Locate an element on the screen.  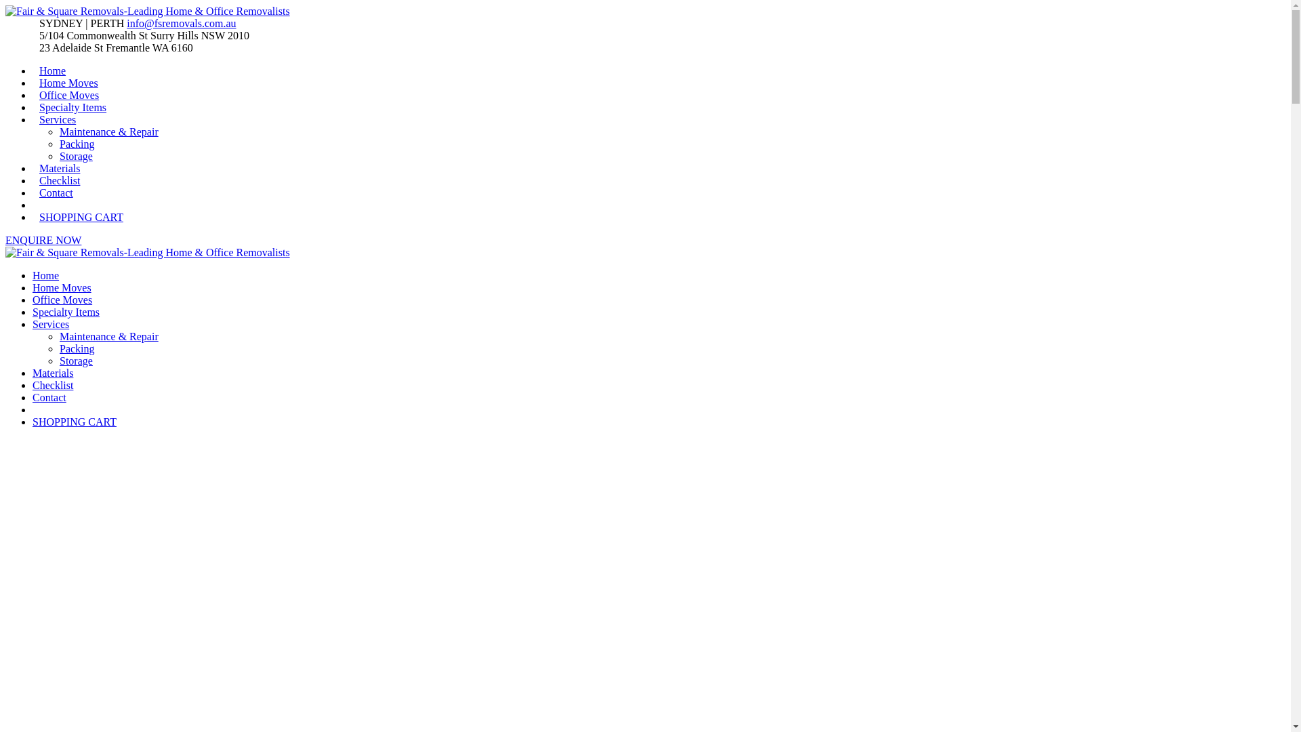
Contact is located at coordinates (56, 192).